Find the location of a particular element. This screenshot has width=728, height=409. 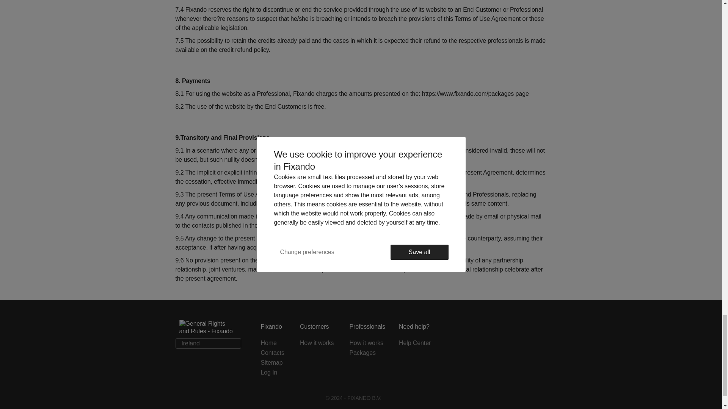

Help Center is located at coordinates (417, 343).